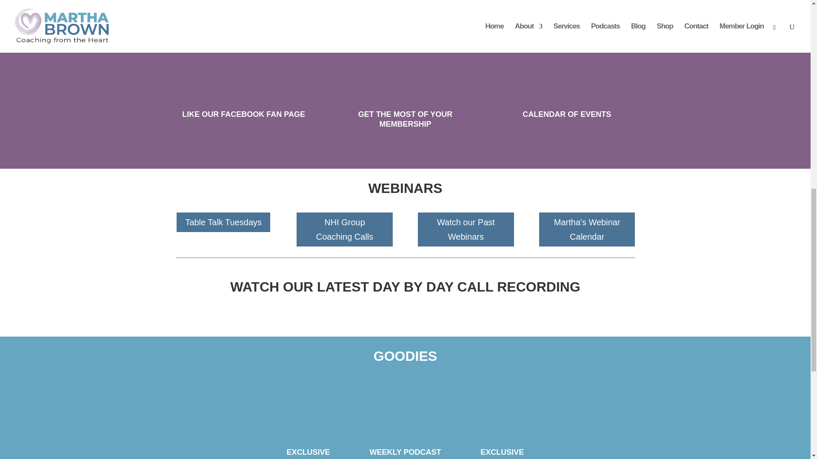 This screenshot has height=459, width=817. What do you see at coordinates (466, 229) in the screenshot?
I see `Watch our Past Webinars` at bounding box center [466, 229].